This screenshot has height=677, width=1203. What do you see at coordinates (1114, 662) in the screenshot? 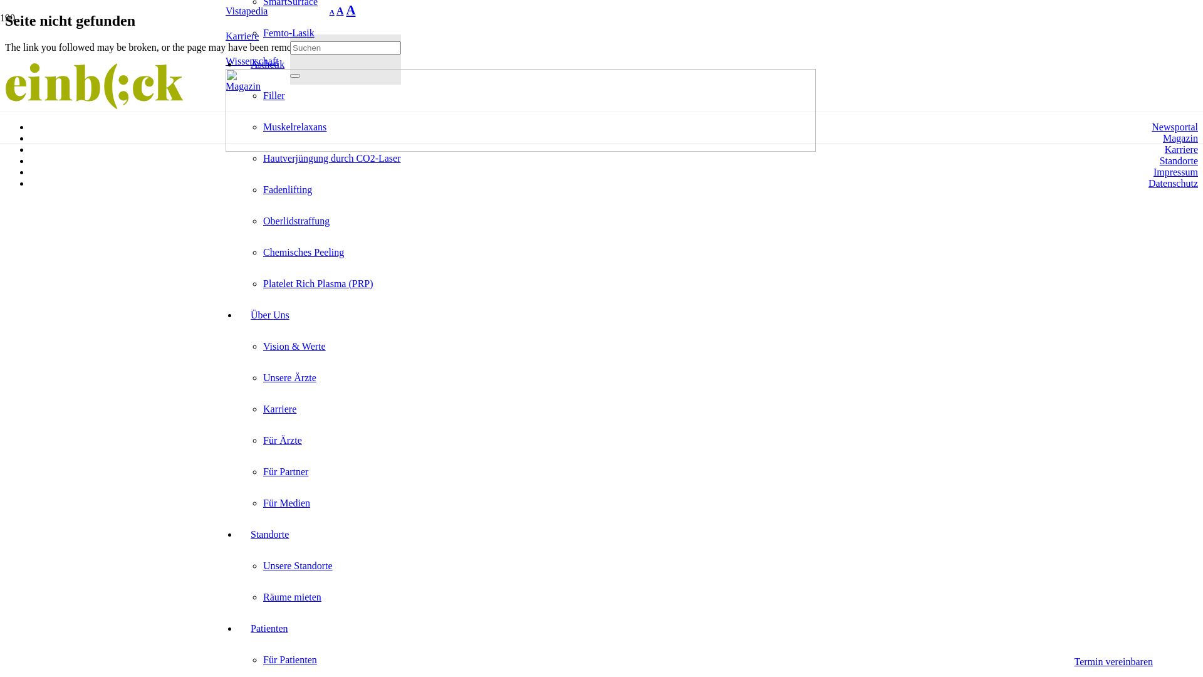
I see `Termin vereinbaren` at bounding box center [1114, 662].